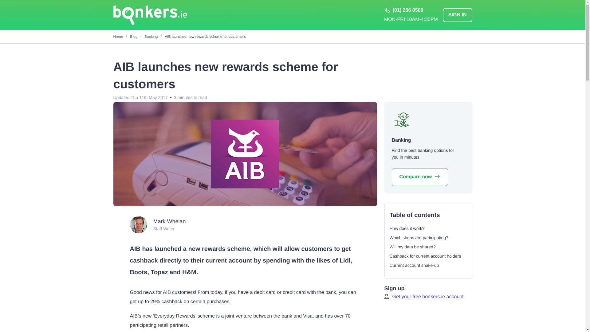 The width and height of the screenshot is (590, 332). Describe the element at coordinates (412, 247) in the screenshot. I see `Will my data be shared?` at that location.